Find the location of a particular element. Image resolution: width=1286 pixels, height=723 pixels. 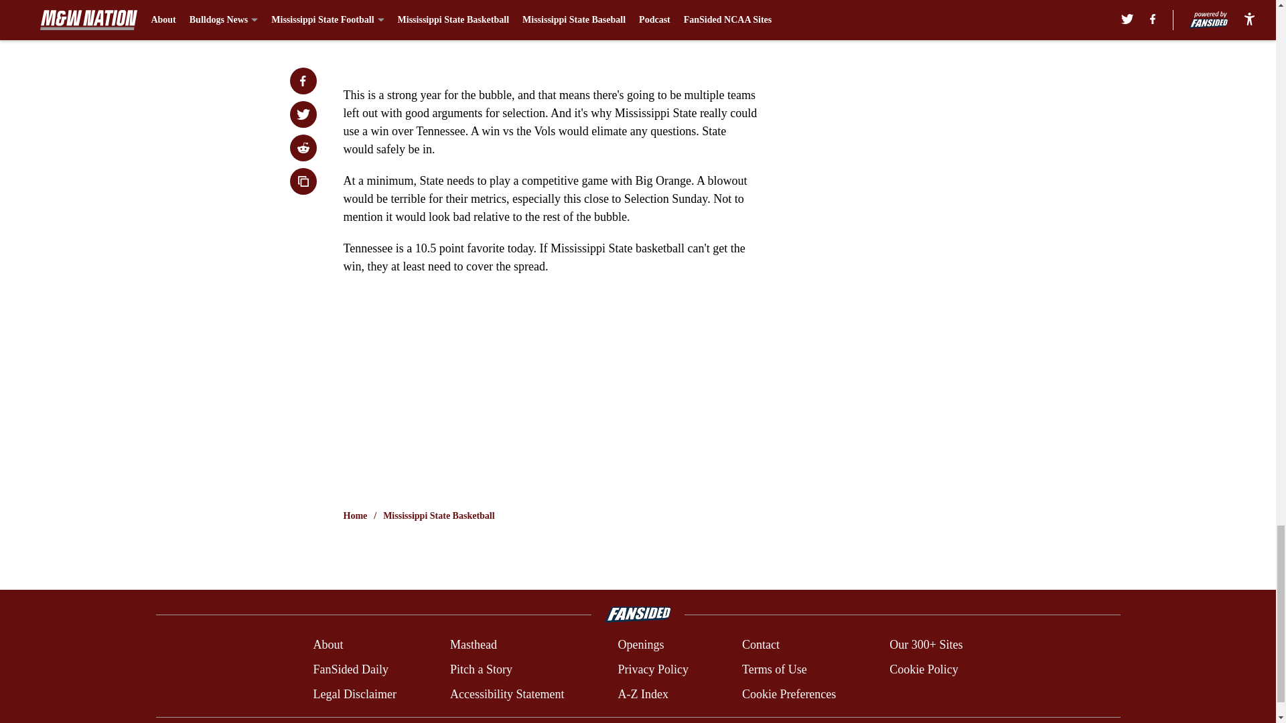

Masthead is located at coordinates (473, 645).